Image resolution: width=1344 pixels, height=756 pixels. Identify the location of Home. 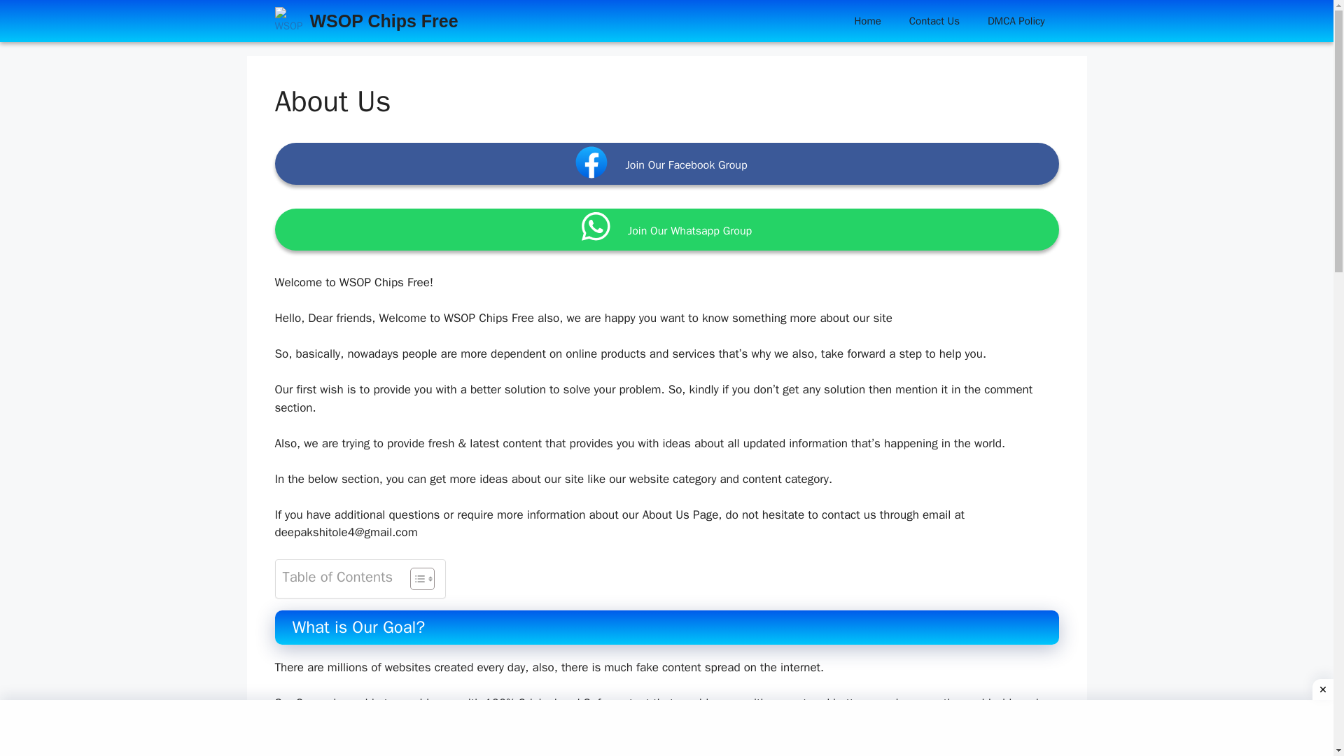
(867, 21).